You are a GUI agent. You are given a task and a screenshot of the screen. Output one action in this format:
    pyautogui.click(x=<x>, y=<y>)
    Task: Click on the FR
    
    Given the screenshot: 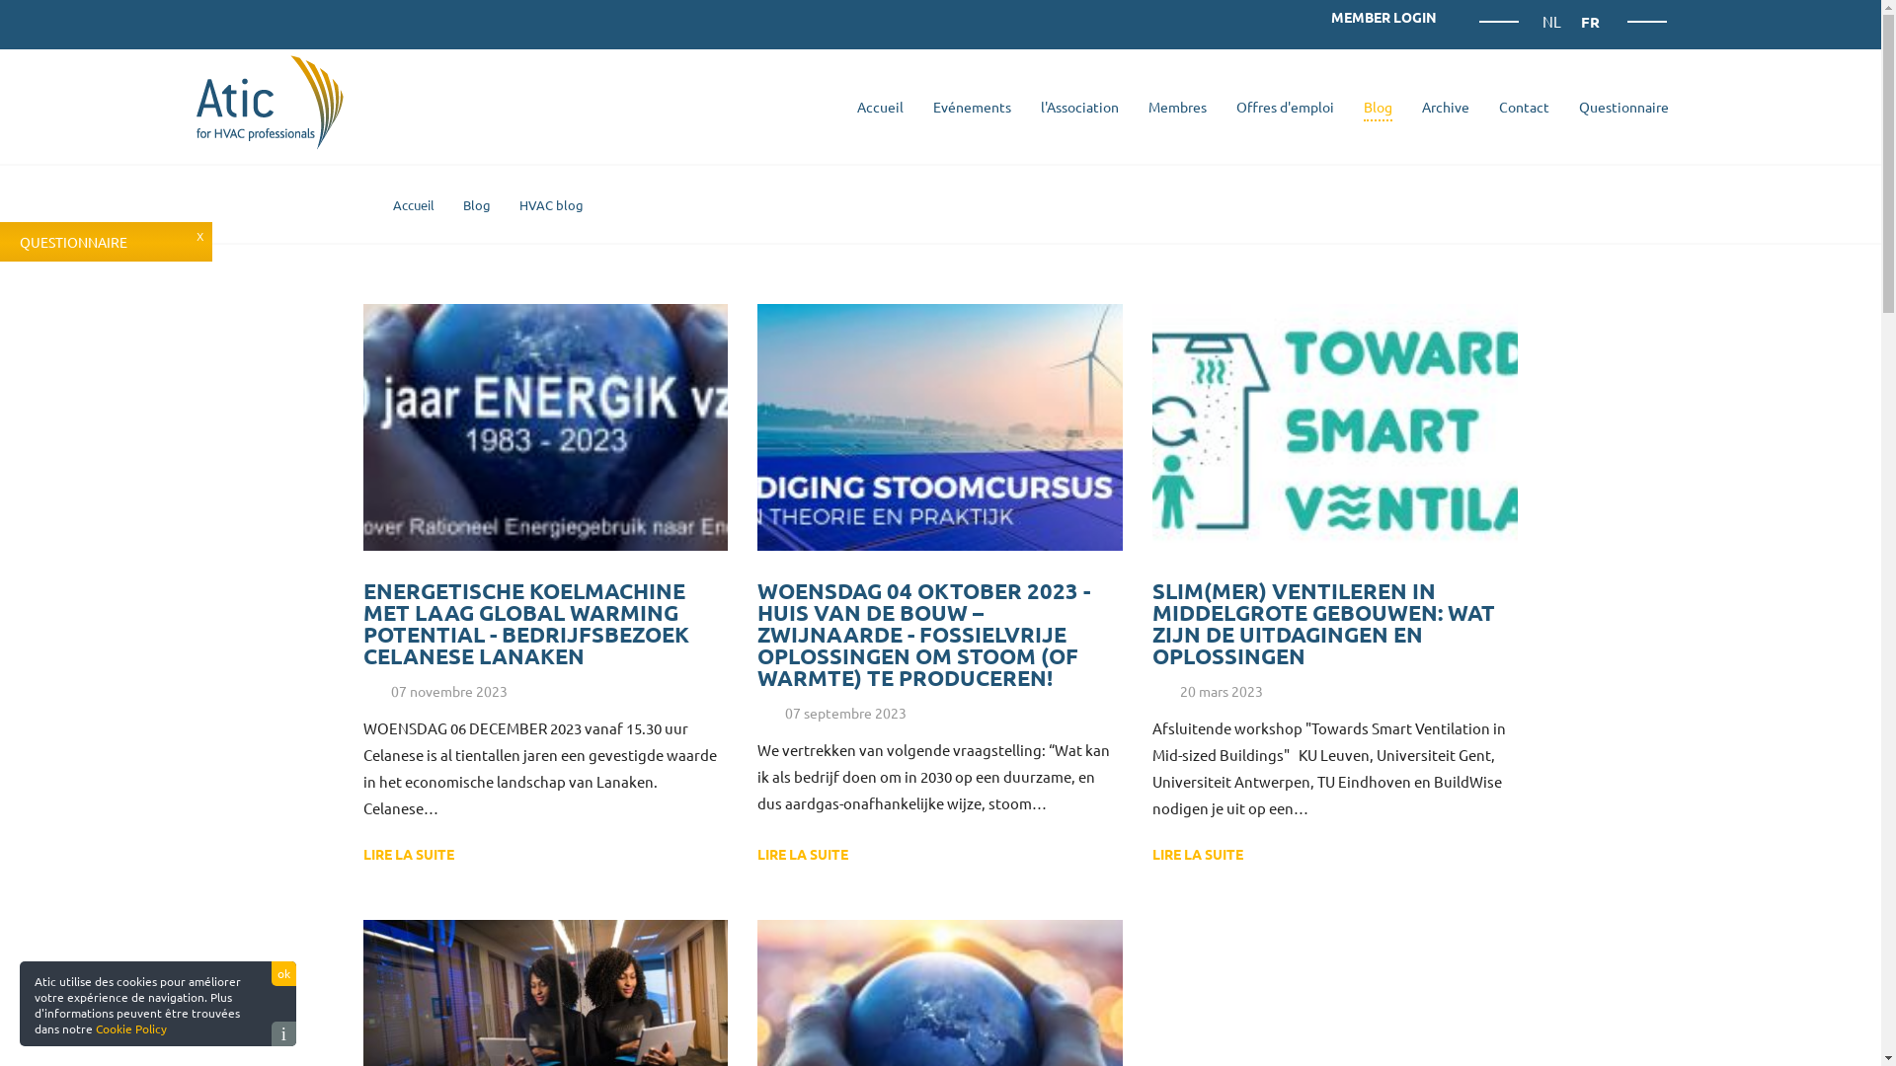 What is the action you would take?
    pyautogui.click(x=1590, y=22)
    